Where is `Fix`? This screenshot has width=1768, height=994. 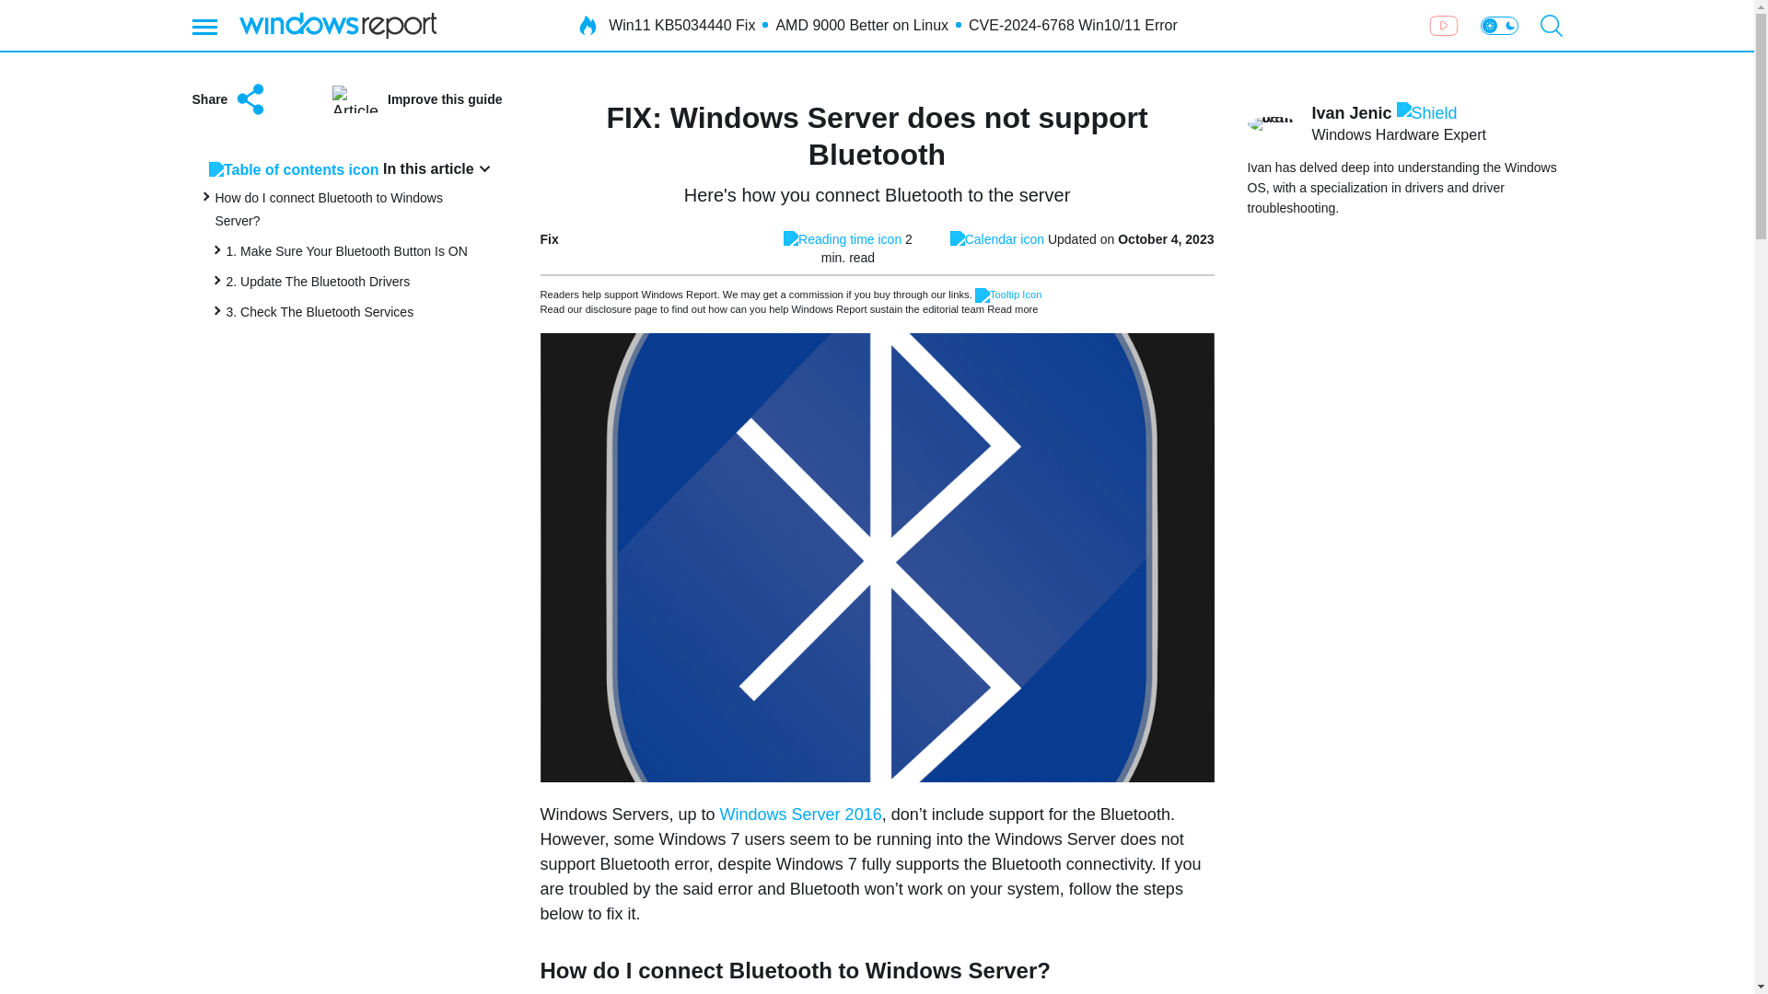 Fix is located at coordinates (549, 238).